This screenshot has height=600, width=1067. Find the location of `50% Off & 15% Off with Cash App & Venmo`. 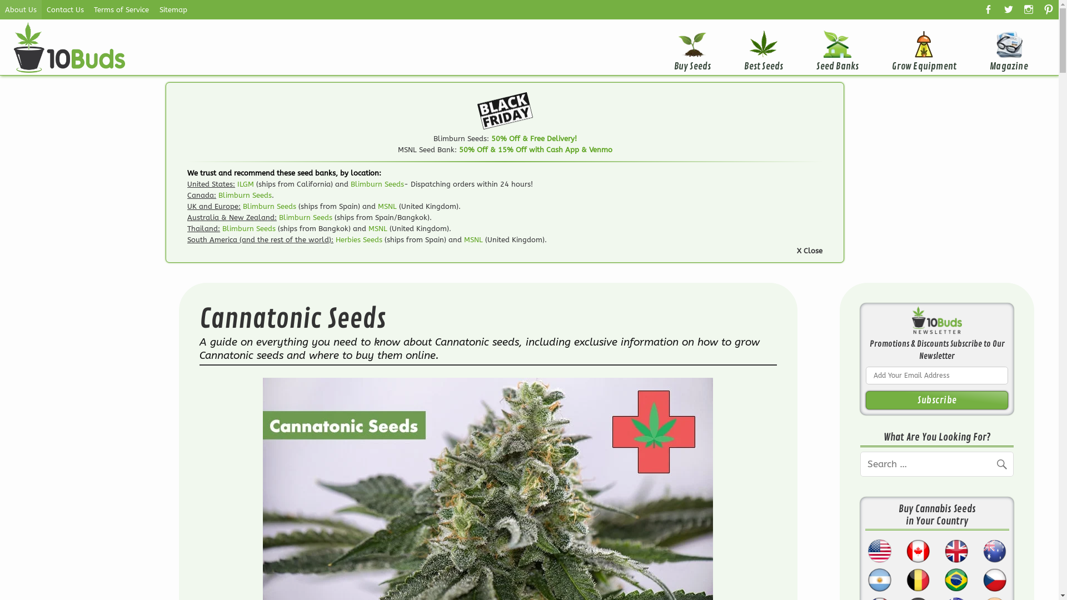

50% Off & 15% Off with Cash App & Venmo is located at coordinates (536, 150).